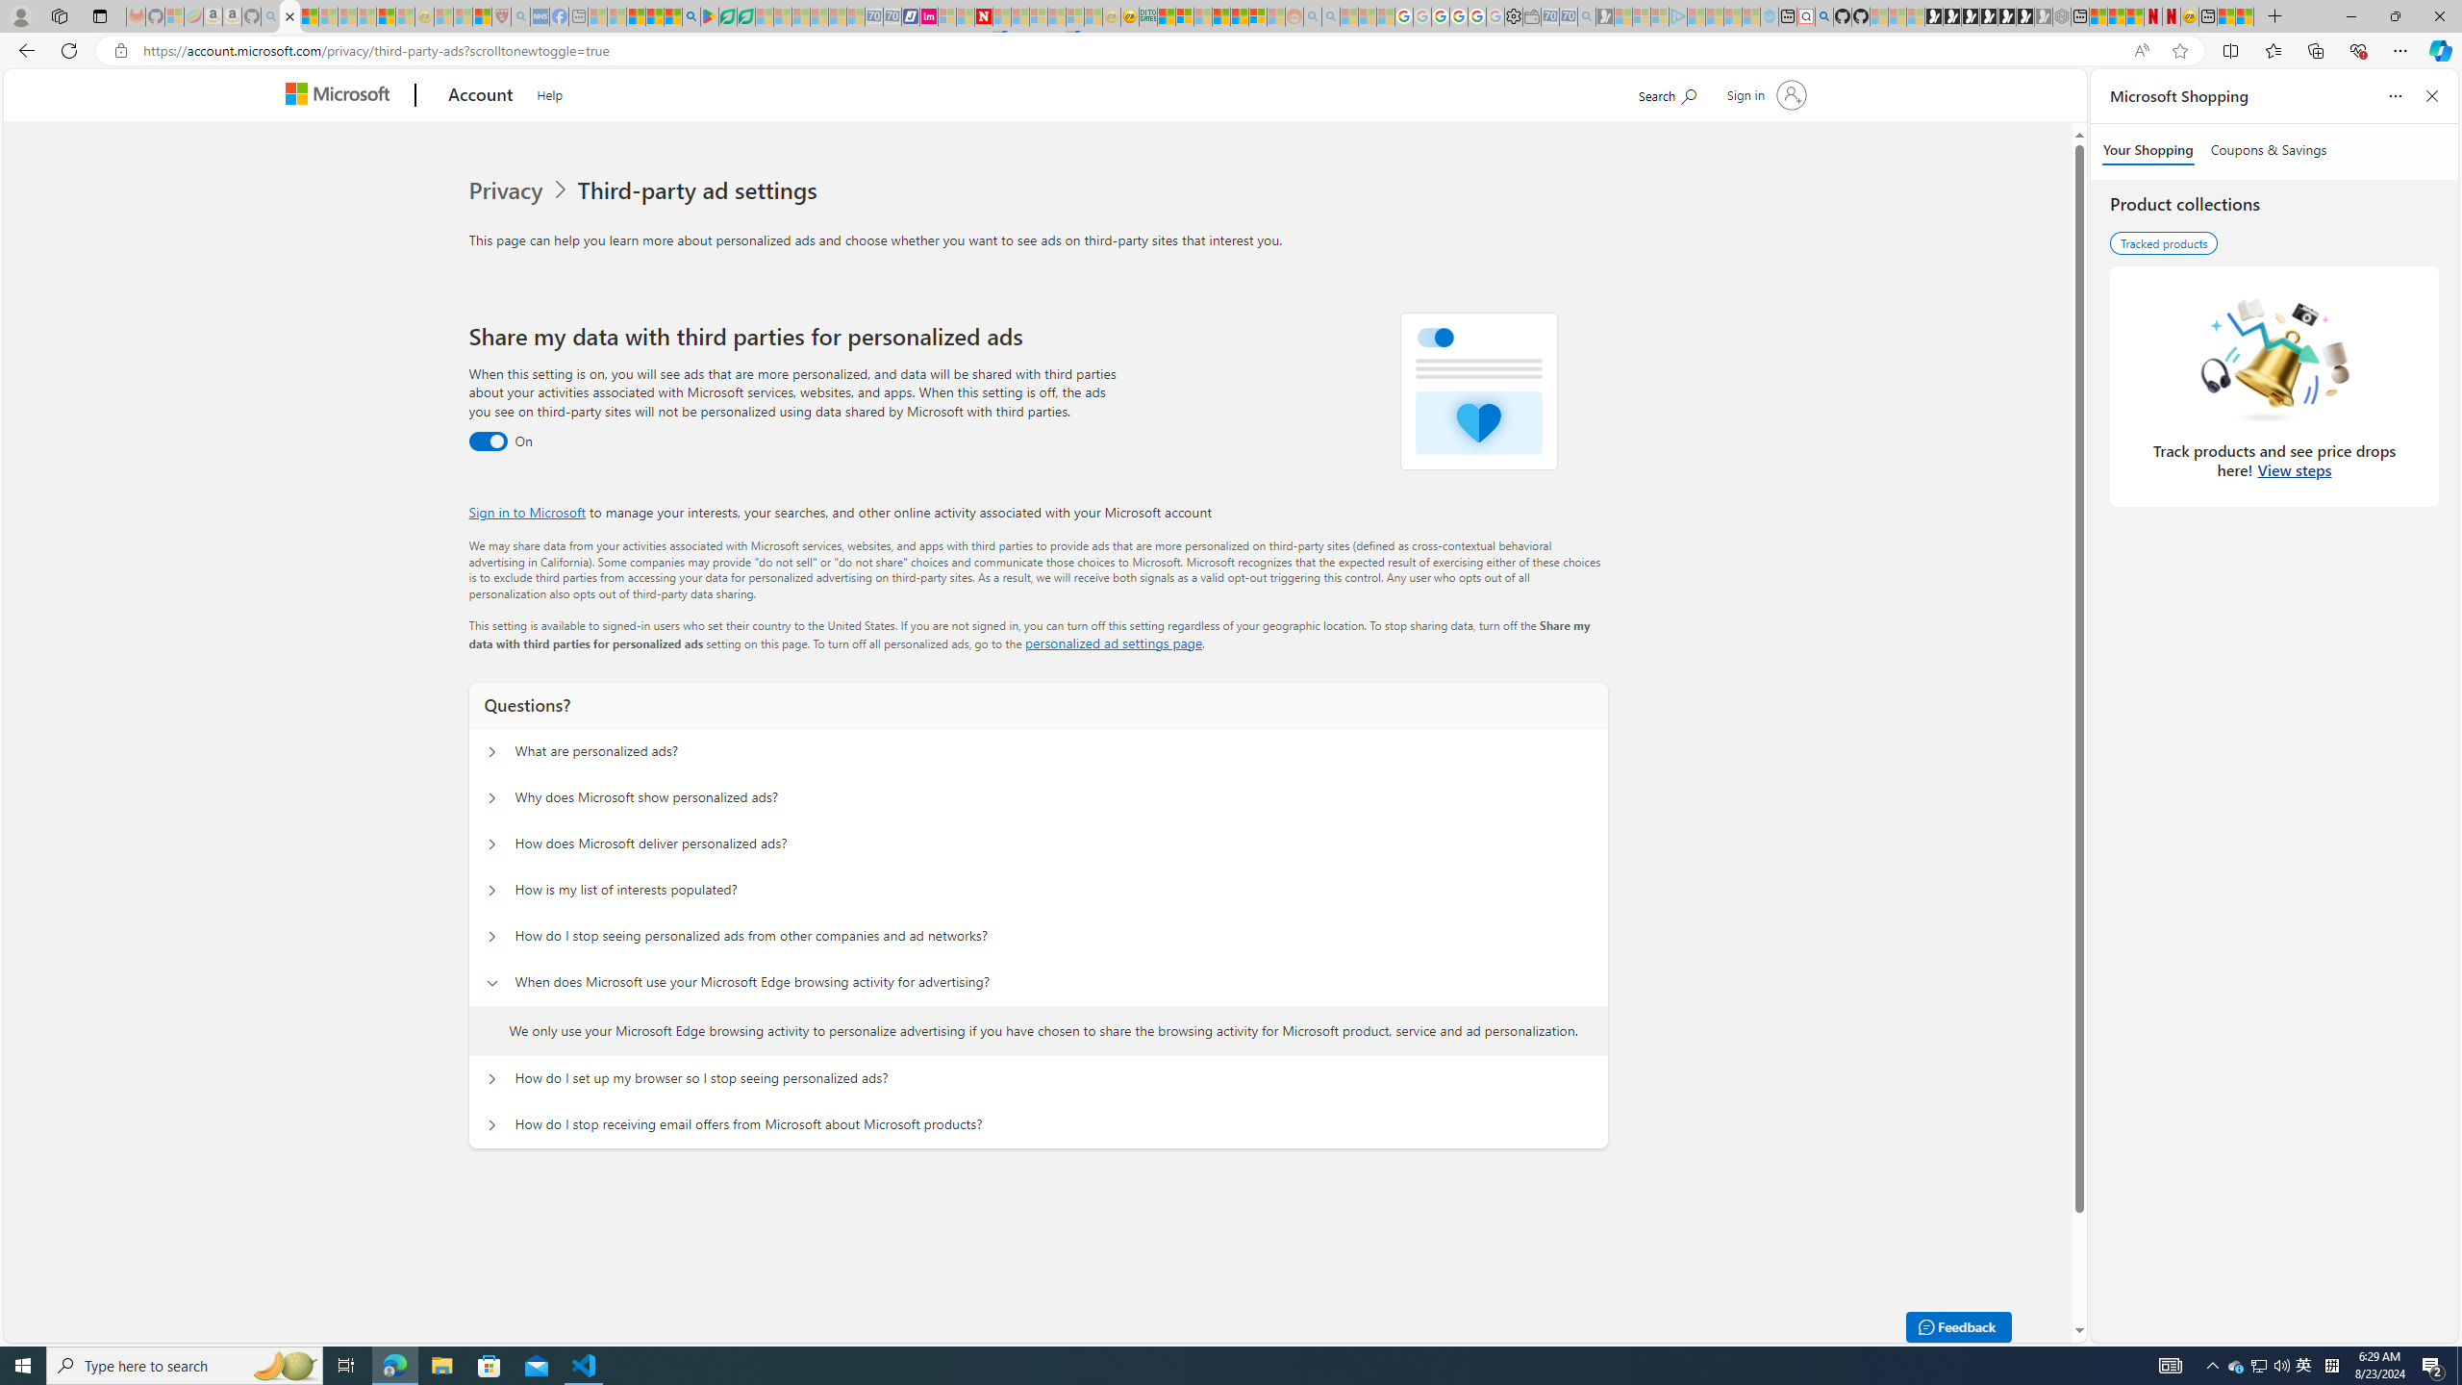 This screenshot has width=2462, height=1385. Describe the element at coordinates (482, 16) in the screenshot. I see `Local - MSN` at that location.